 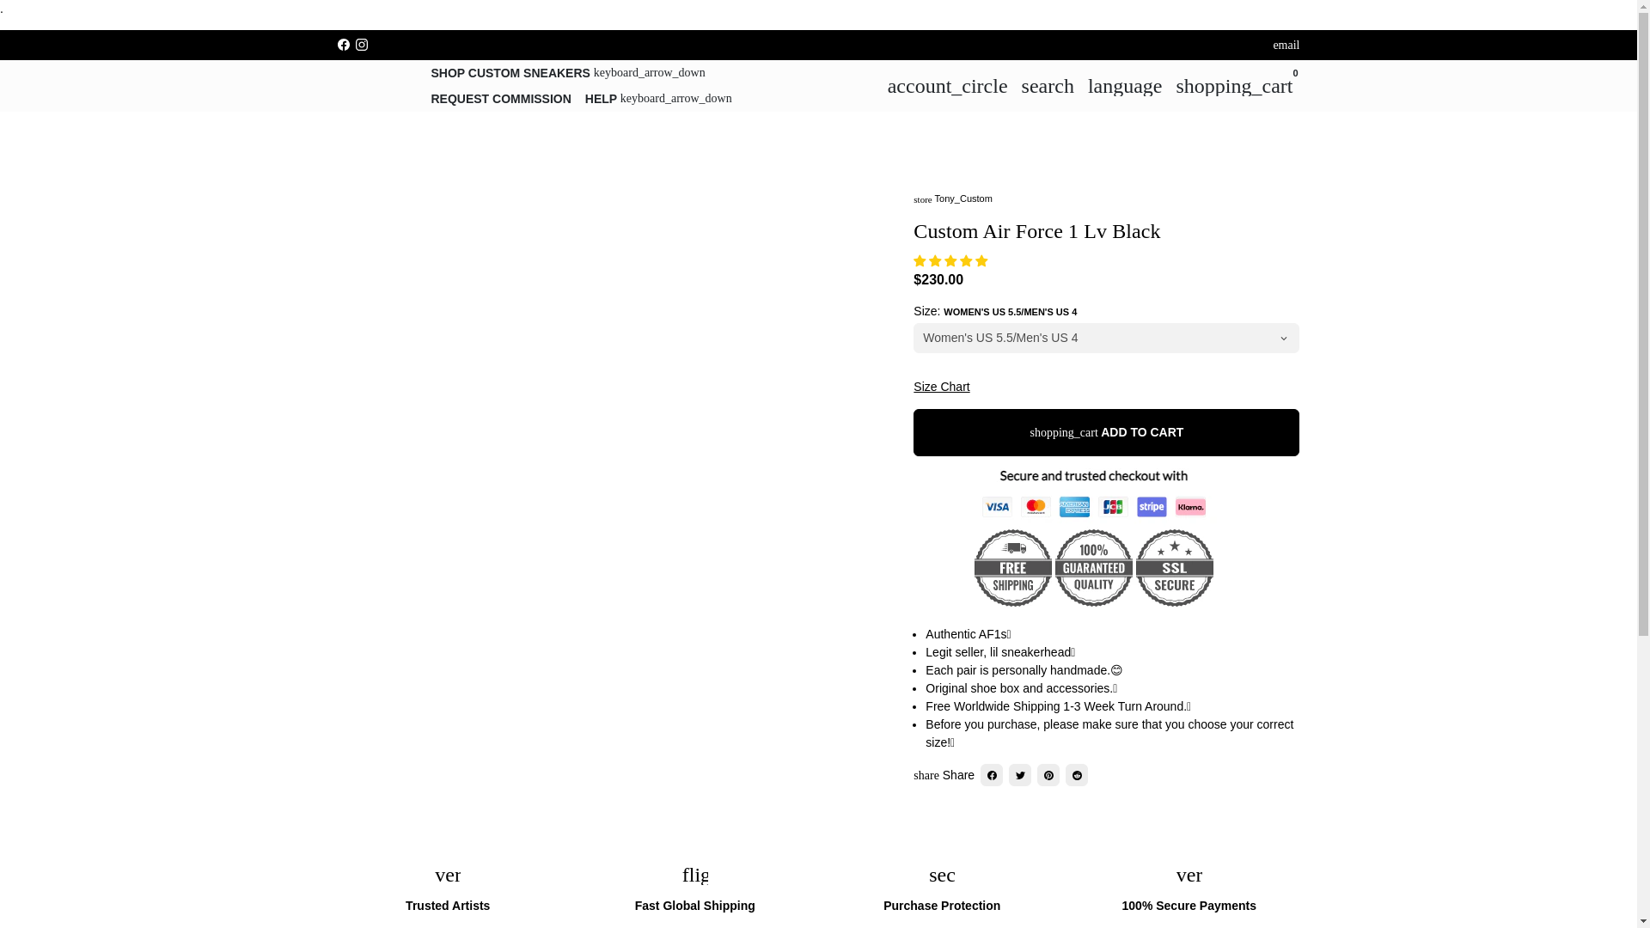 I want to click on REQUEST COMMISSION, so click(x=501, y=98).